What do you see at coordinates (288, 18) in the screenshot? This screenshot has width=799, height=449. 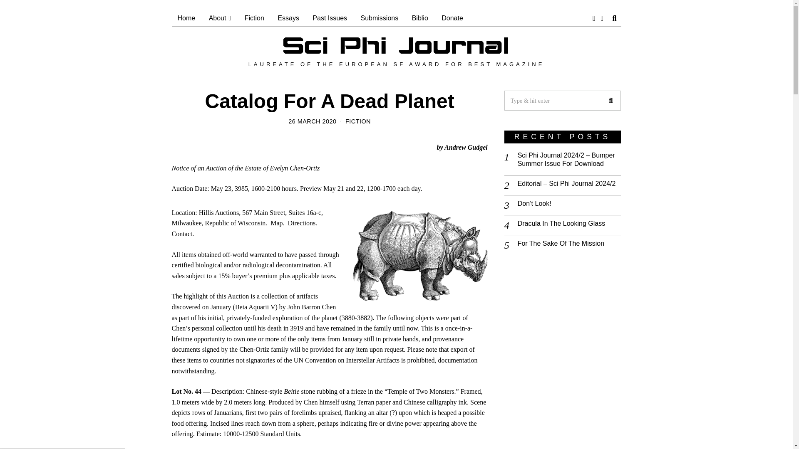 I see `Essays` at bounding box center [288, 18].